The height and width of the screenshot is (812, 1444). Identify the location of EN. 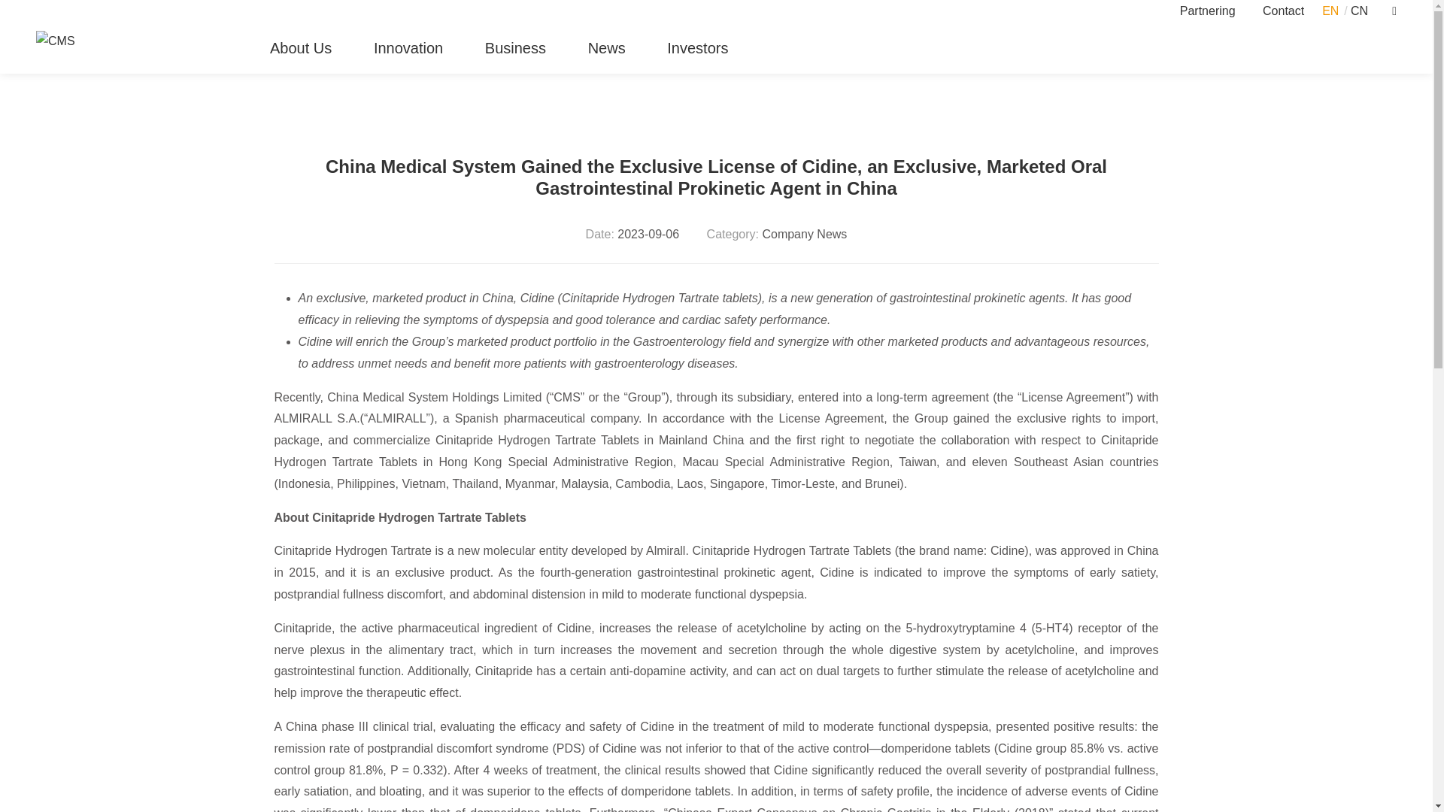
(1330, 11).